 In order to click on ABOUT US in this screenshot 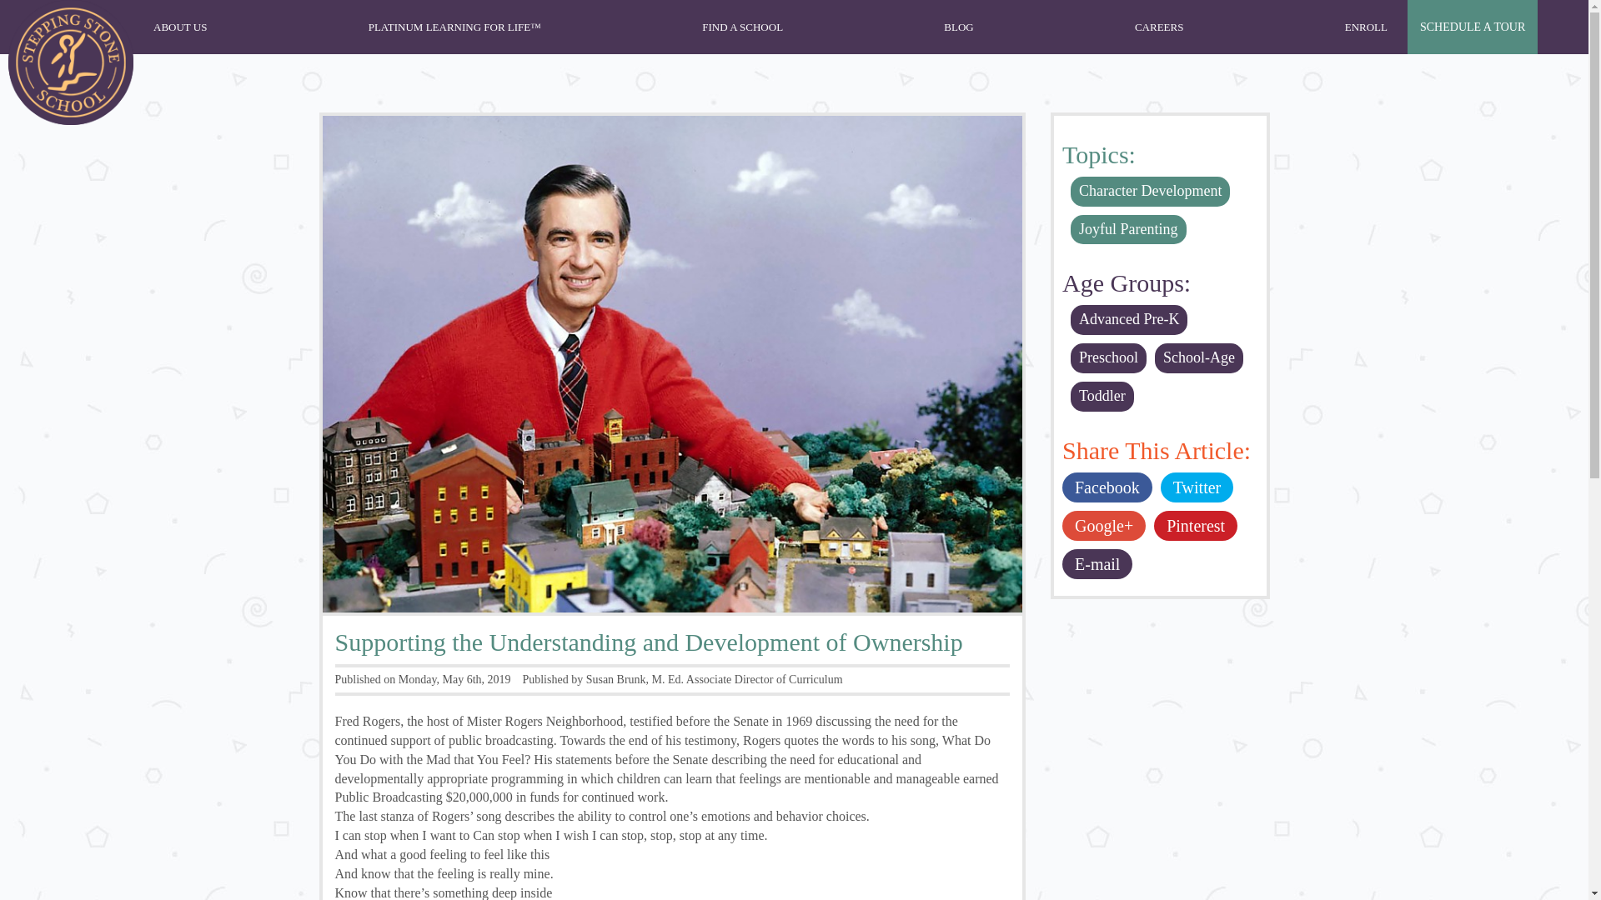, I will do `click(180, 27)`.